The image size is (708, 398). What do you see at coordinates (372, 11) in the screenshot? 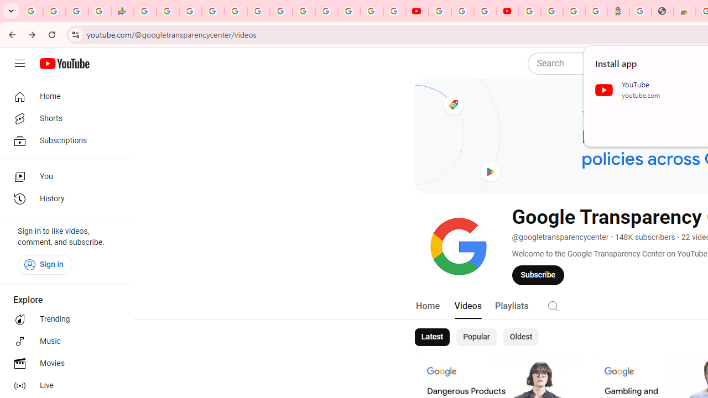
I see `Sign in - Google Accounts` at bounding box center [372, 11].